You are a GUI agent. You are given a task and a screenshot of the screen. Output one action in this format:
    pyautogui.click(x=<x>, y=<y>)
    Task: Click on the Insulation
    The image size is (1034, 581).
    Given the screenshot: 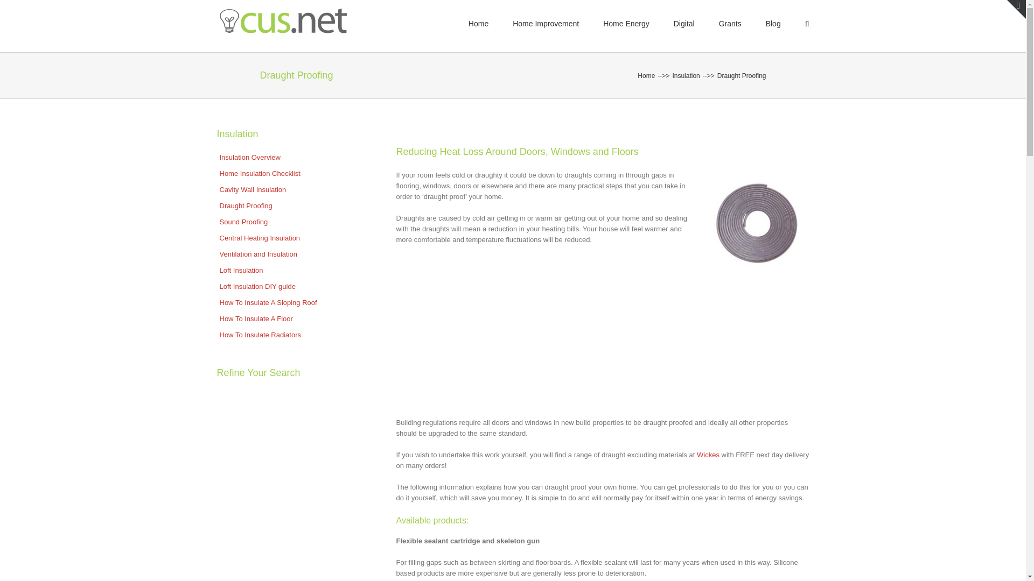 What is the action you would take?
    pyautogui.click(x=686, y=75)
    